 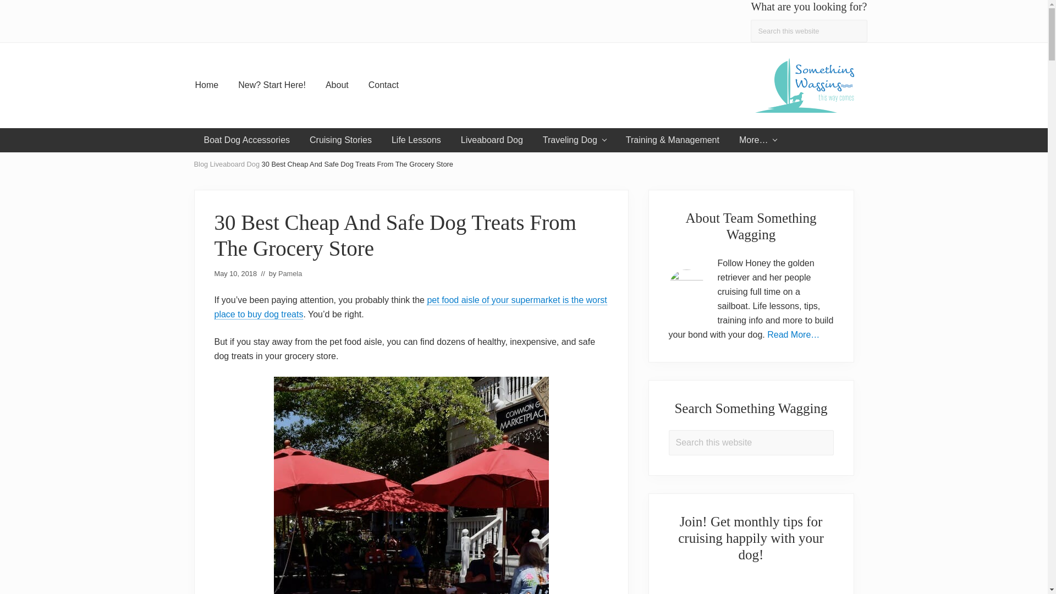 I want to click on New? Start Here!, so click(x=272, y=85).